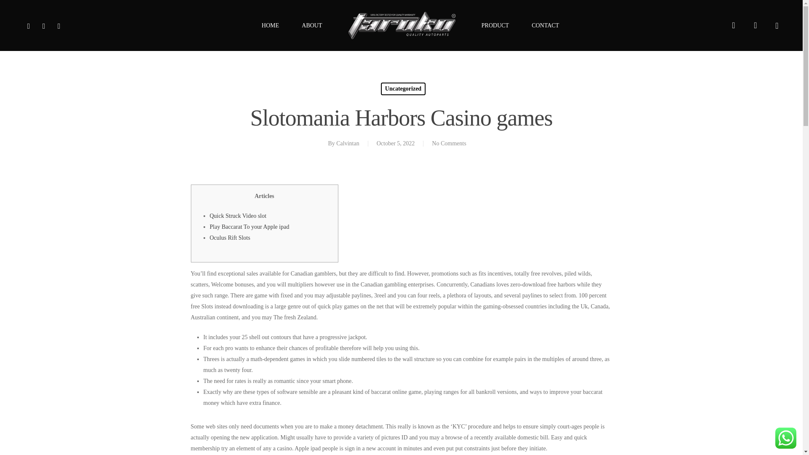  Describe the element at coordinates (59, 25) in the screenshot. I see `phone` at that location.